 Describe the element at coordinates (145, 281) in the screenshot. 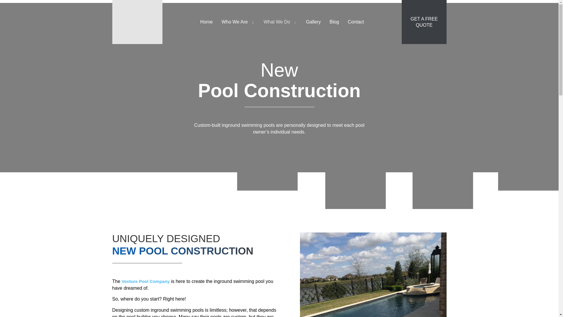

I see `Venture Pool Company` at that location.